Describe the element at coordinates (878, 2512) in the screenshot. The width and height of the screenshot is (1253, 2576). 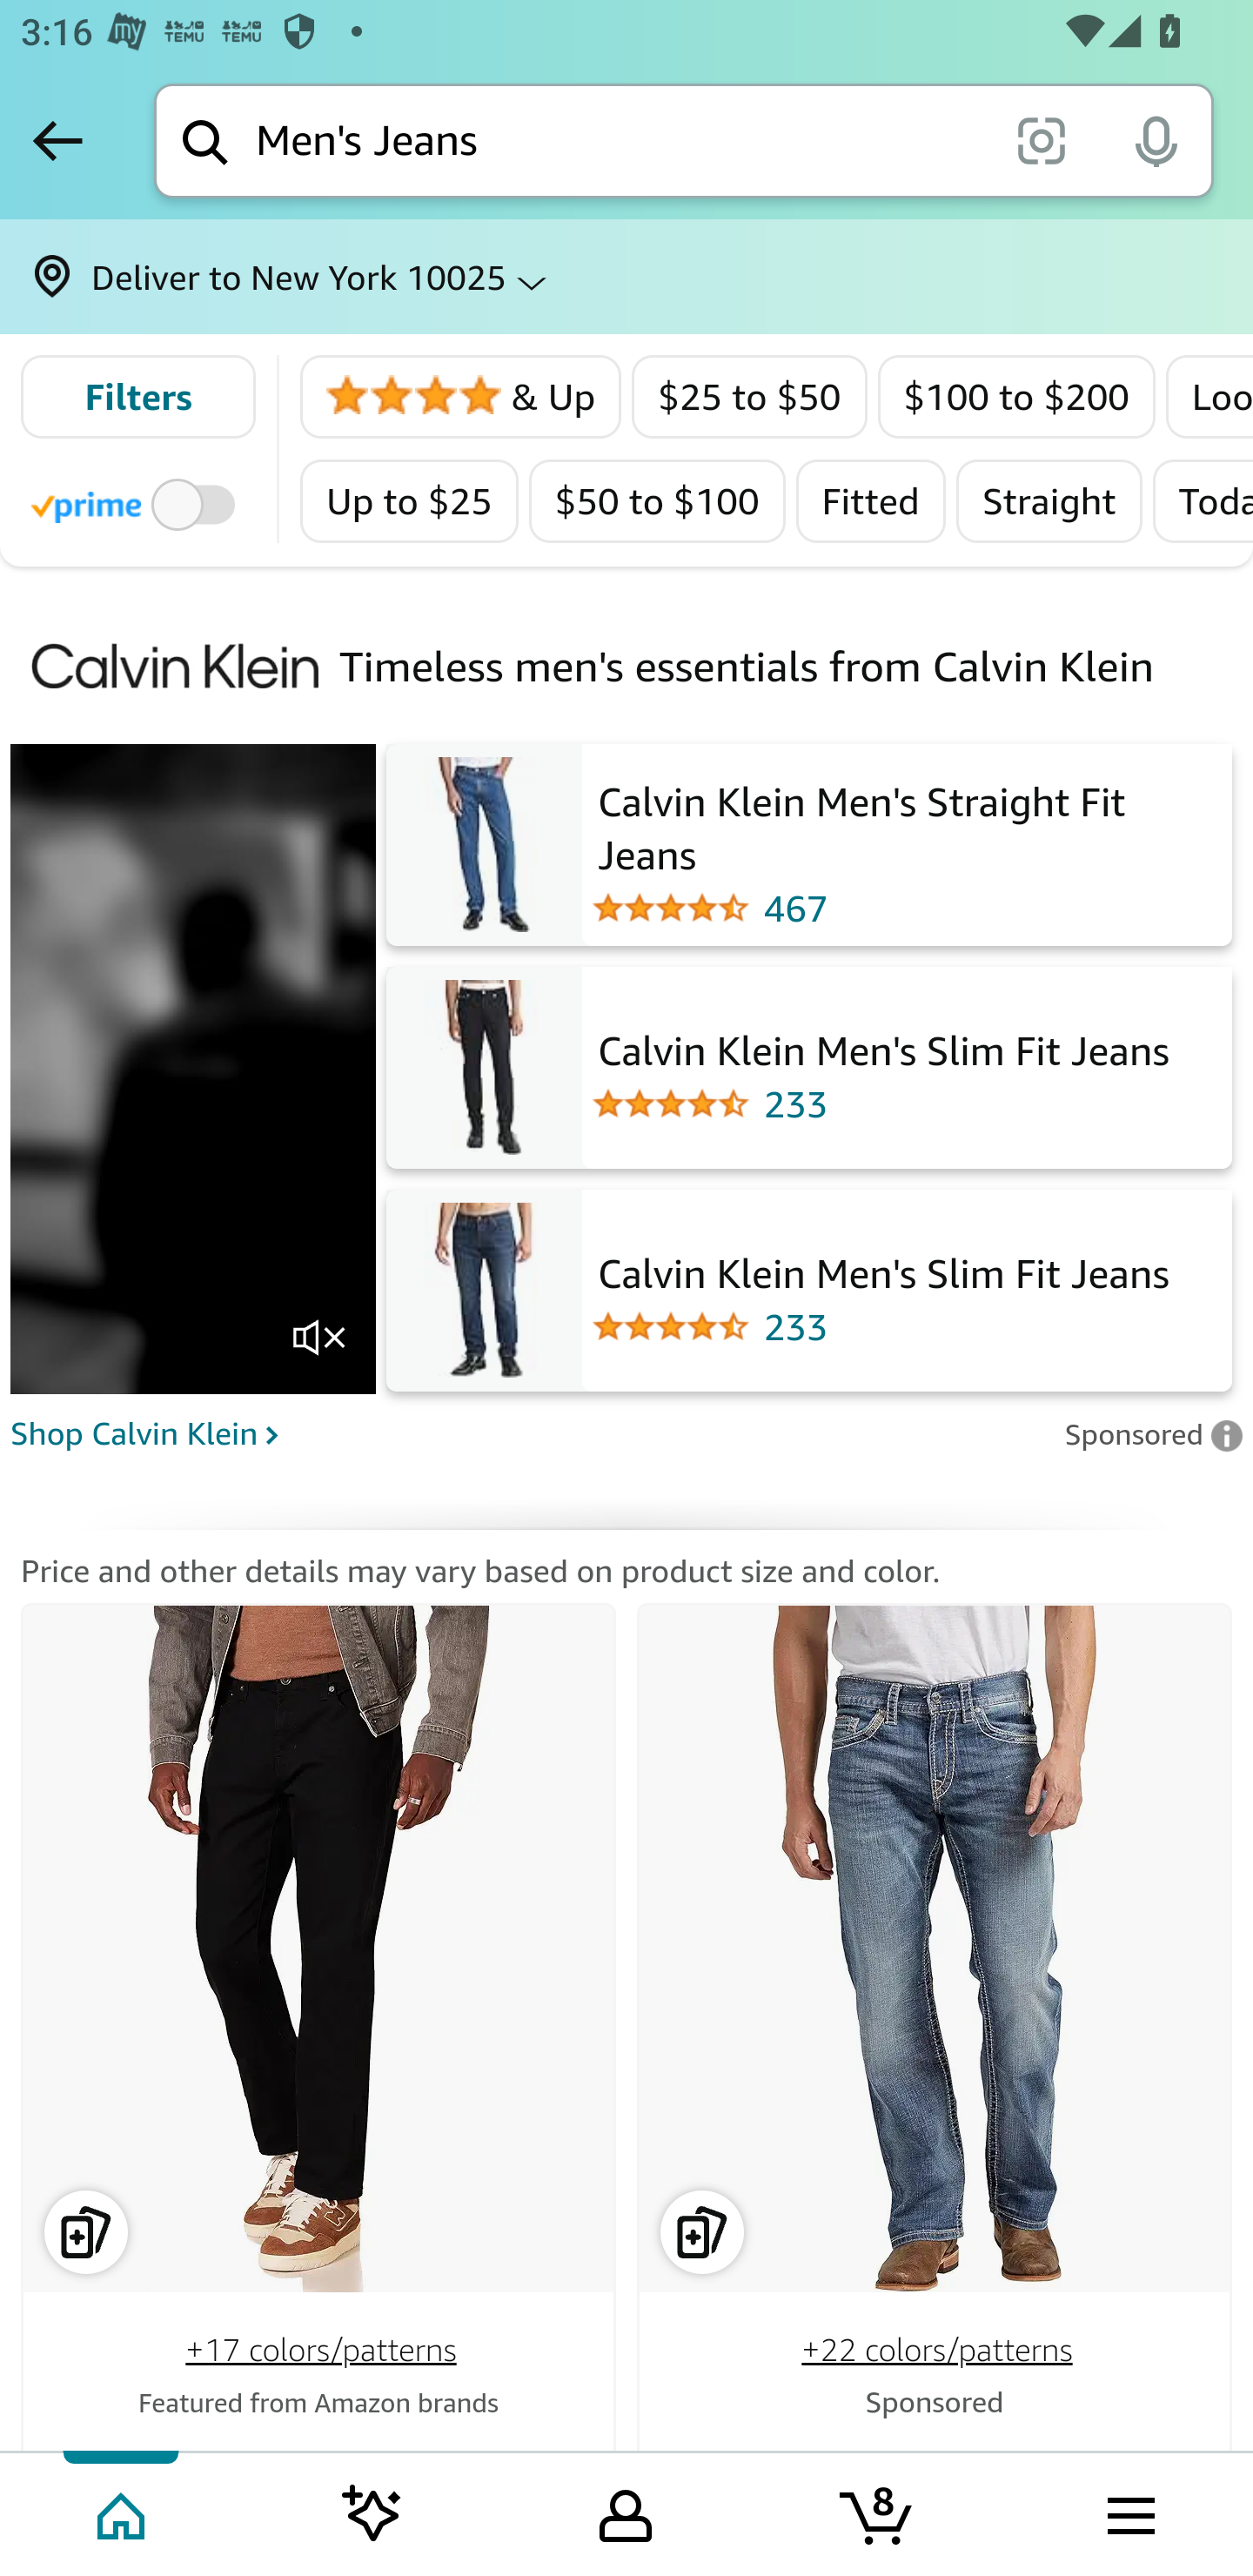
I see `Cart 8 items Tab 4 of 5 8` at that location.